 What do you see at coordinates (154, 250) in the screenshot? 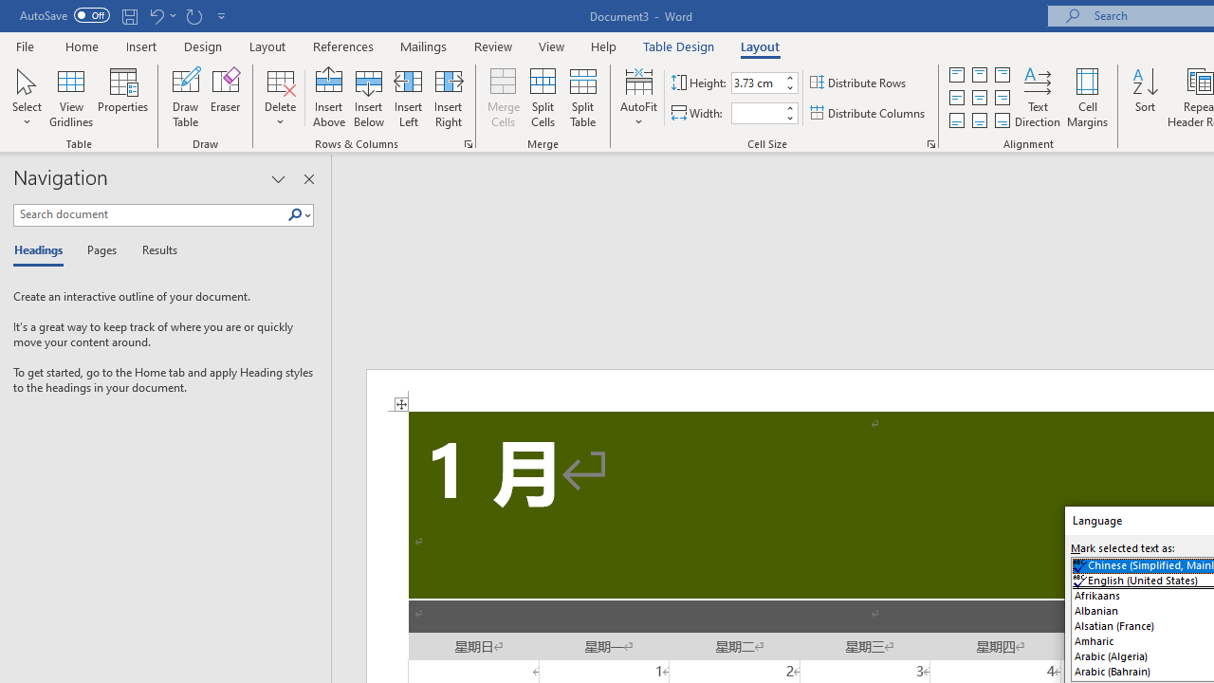
I see `Results` at bounding box center [154, 250].